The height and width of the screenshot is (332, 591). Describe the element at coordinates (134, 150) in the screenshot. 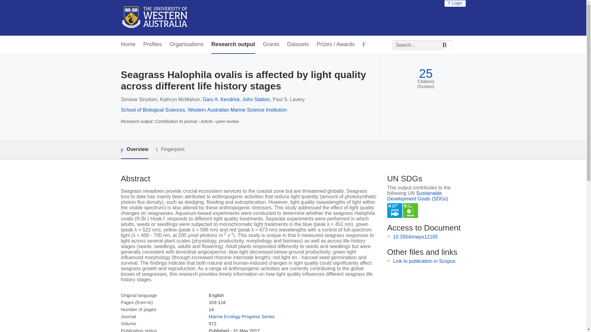

I see `Overview` at that location.